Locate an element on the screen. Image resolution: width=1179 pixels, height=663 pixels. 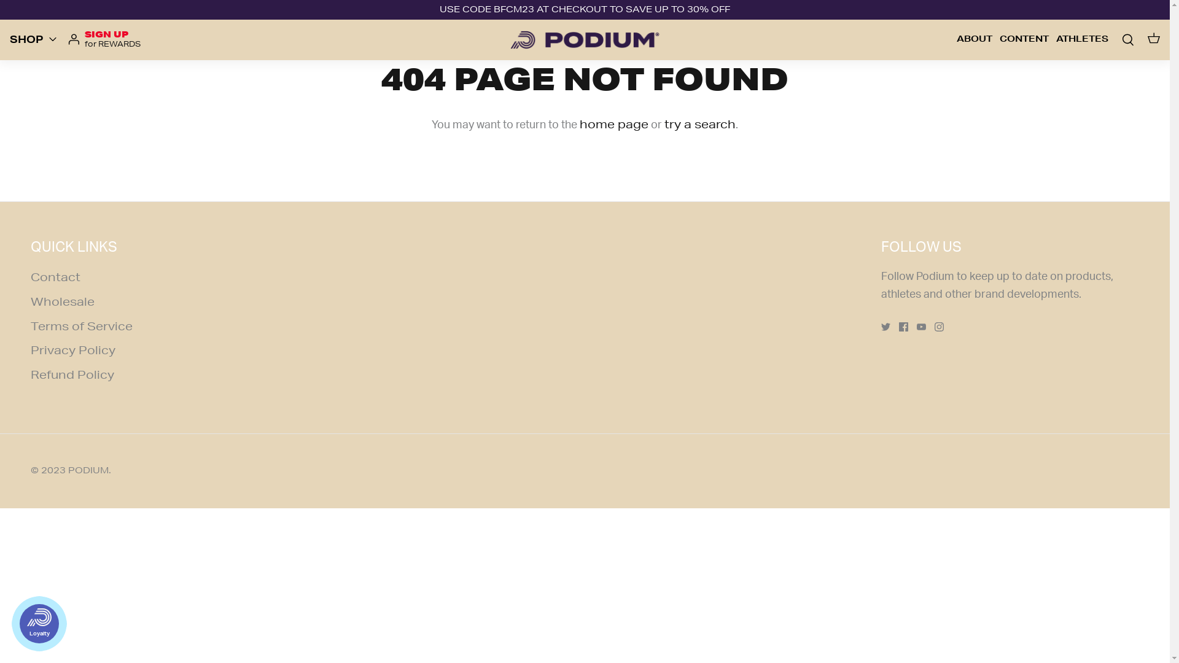
SIGN UP
for REWARDS is located at coordinates (113, 39).